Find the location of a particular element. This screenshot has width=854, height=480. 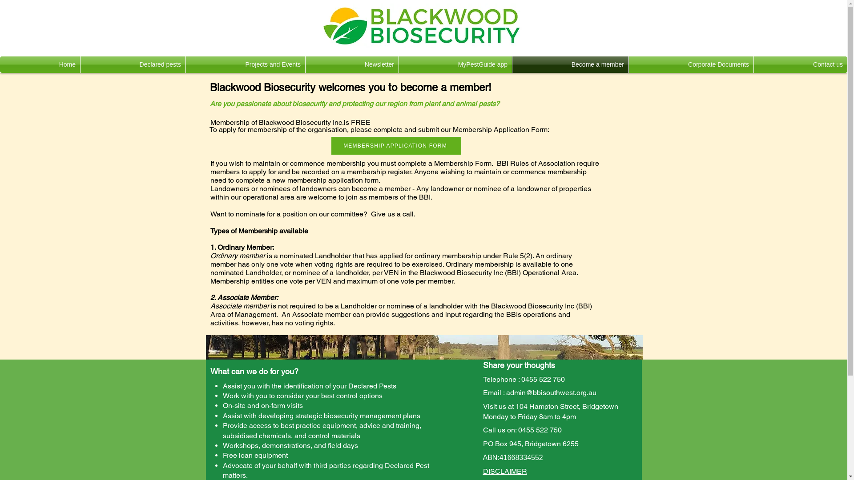

Home is located at coordinates (40, 65).